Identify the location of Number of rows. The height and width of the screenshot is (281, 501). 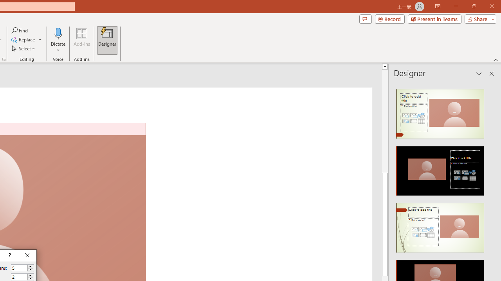
(19, 277).